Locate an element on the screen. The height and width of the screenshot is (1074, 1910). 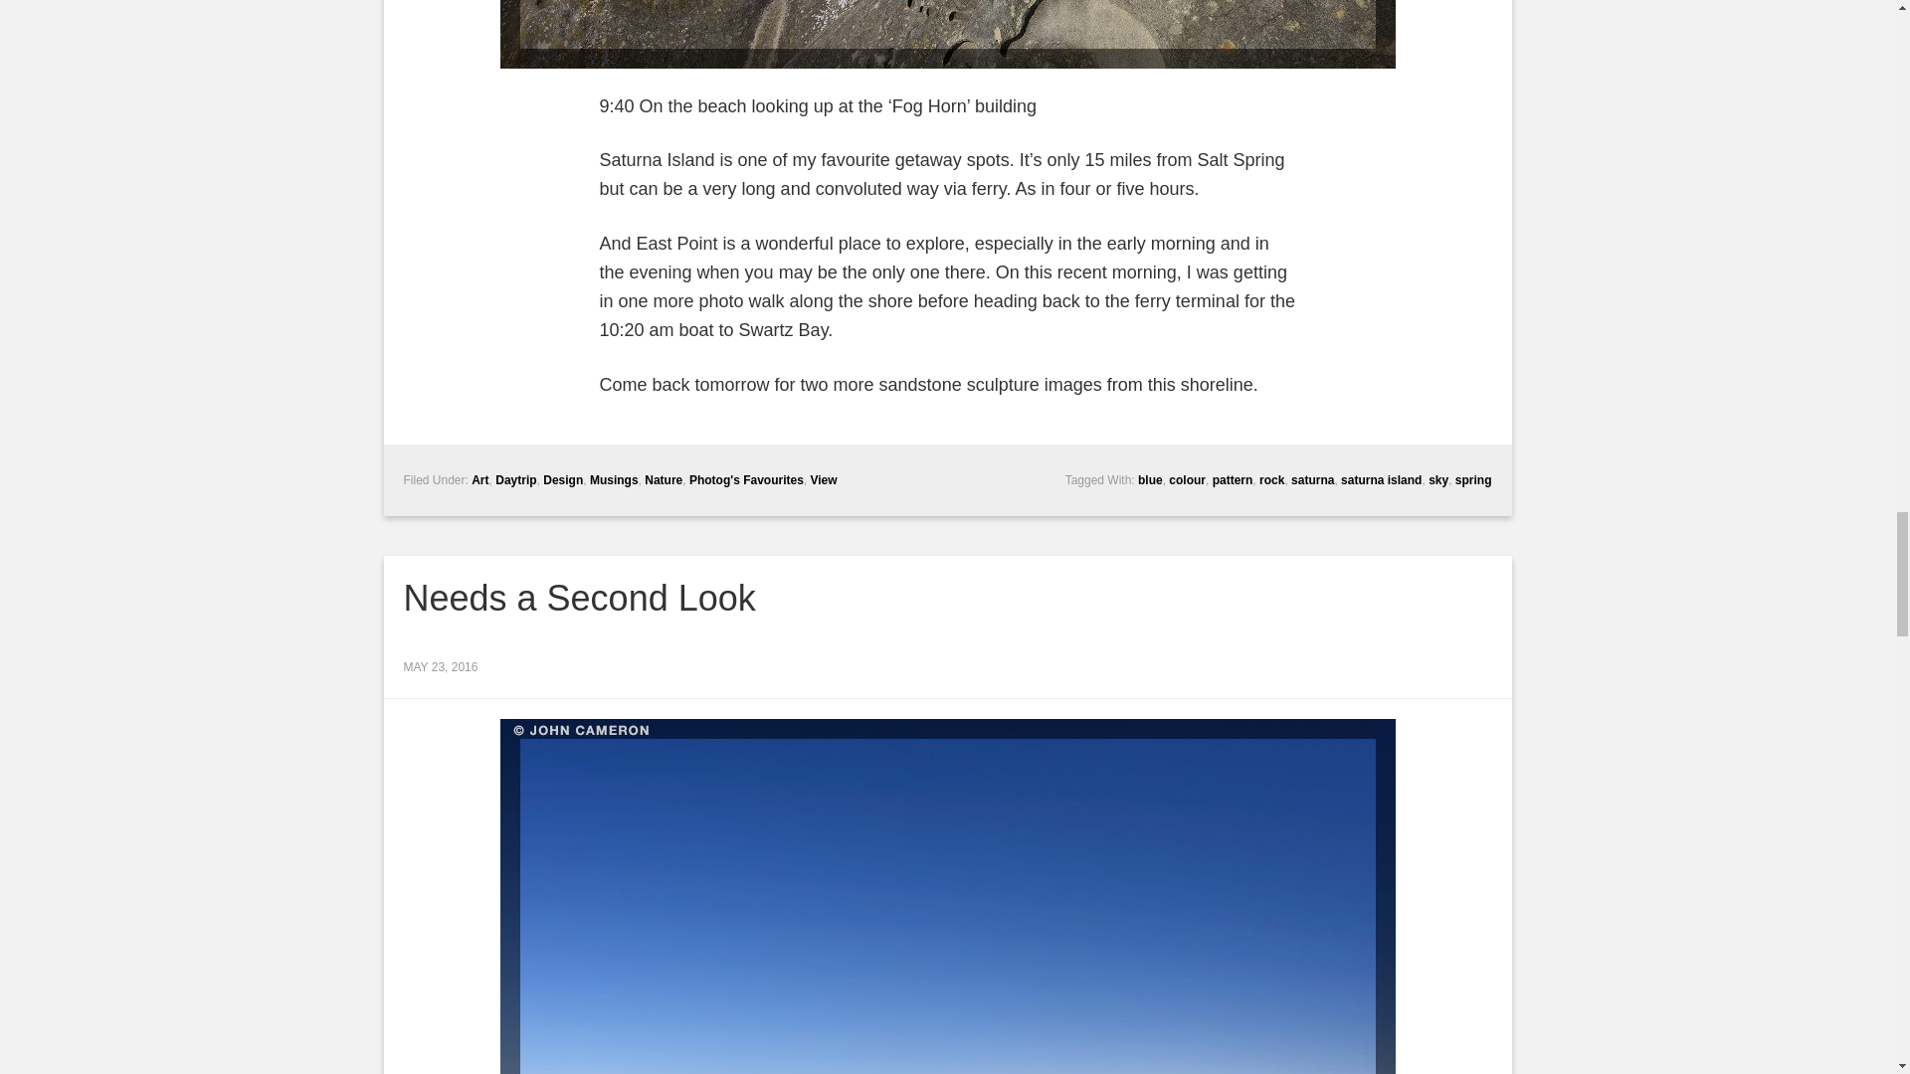
Daytrip is located at coordinates (515, 480).